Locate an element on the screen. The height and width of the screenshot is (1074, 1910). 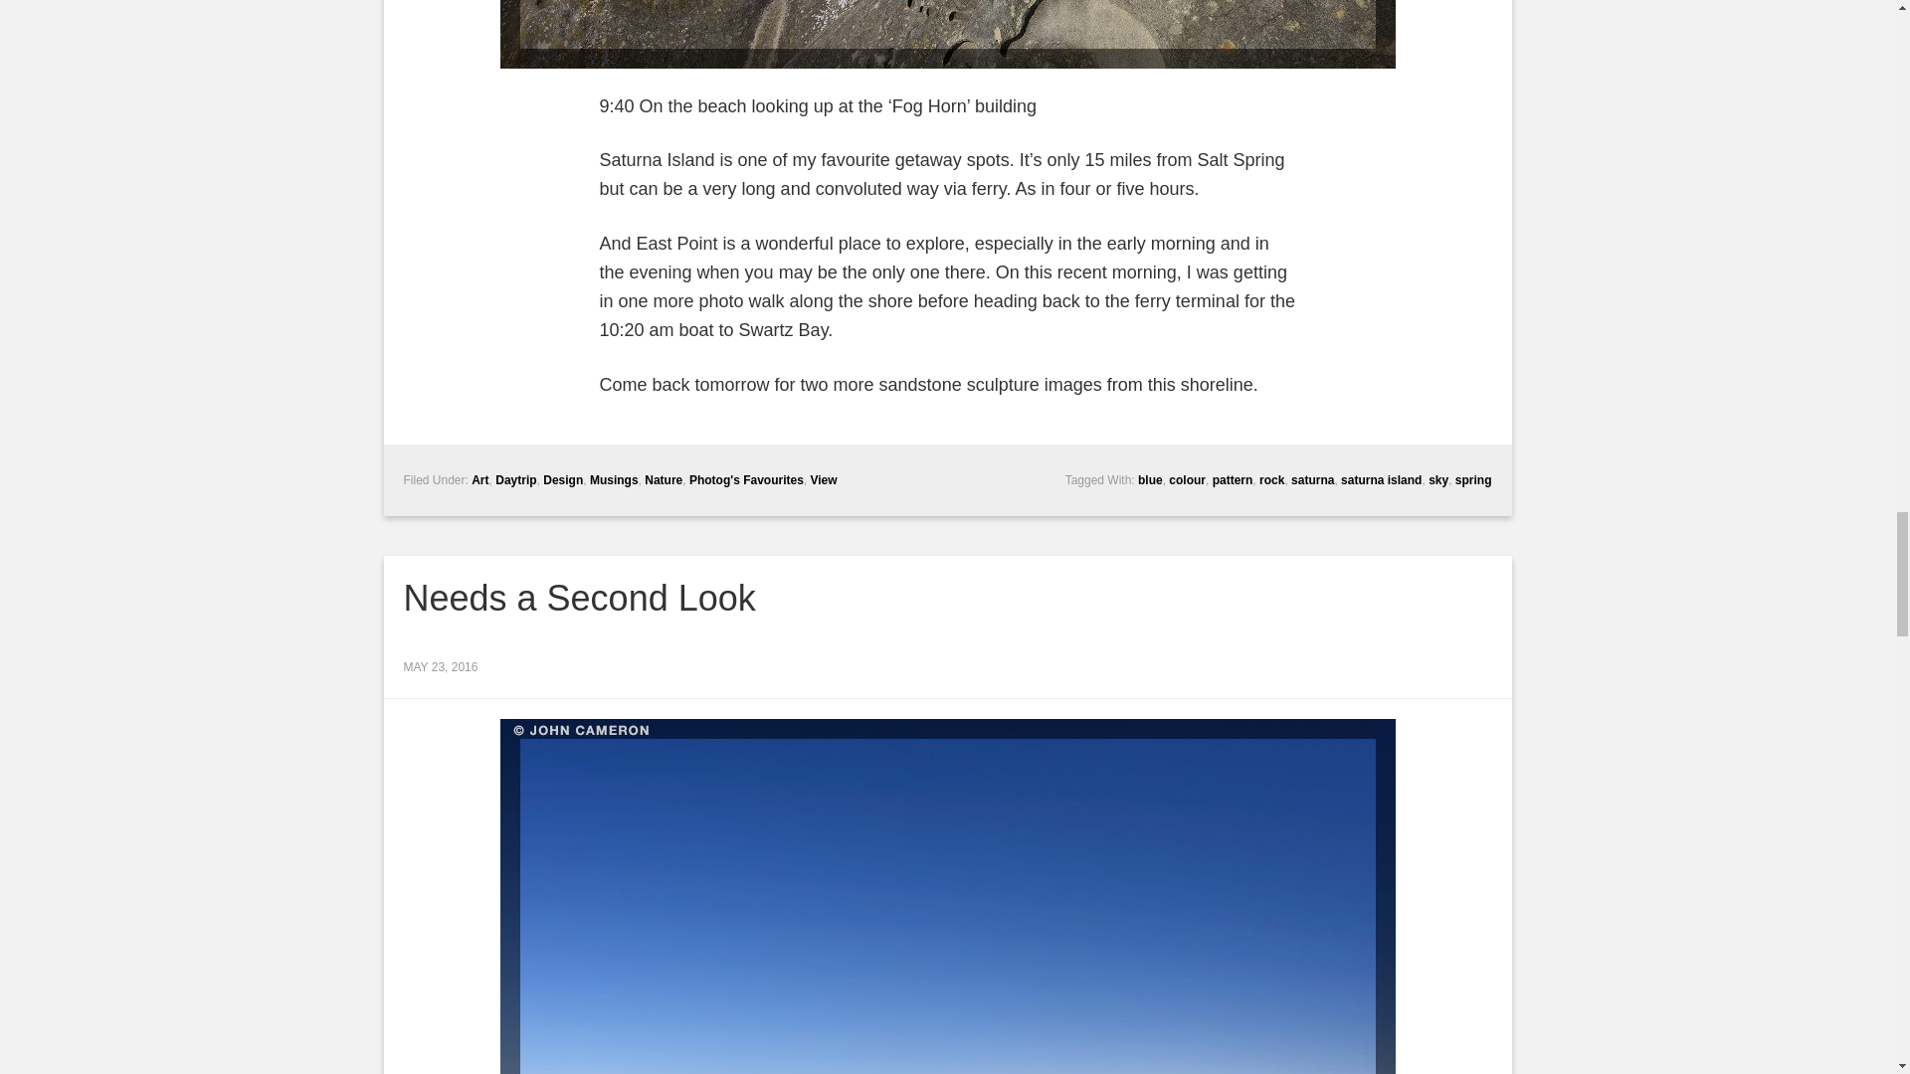
Daytrip is located at coordinates (515, 480).